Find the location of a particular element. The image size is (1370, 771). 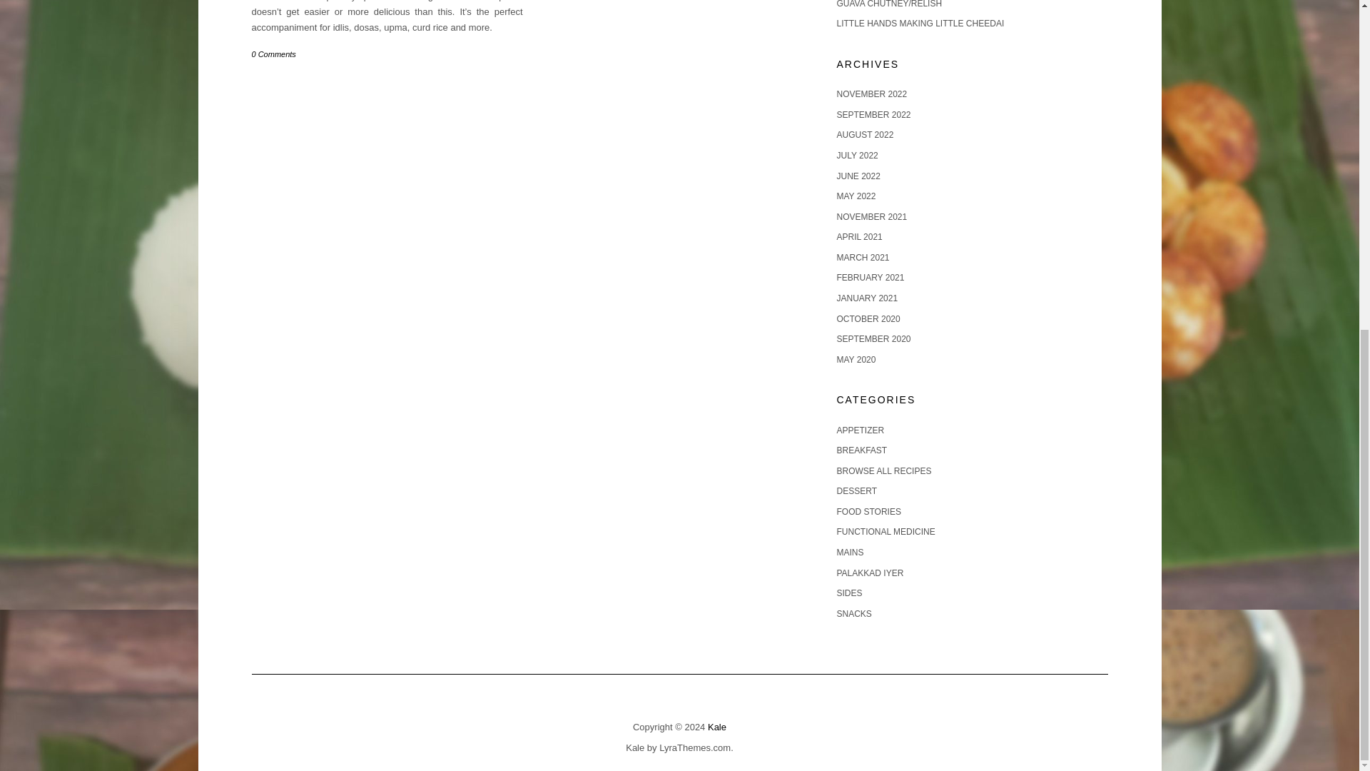

MAY 2022 is located at coordinates (855, 196).